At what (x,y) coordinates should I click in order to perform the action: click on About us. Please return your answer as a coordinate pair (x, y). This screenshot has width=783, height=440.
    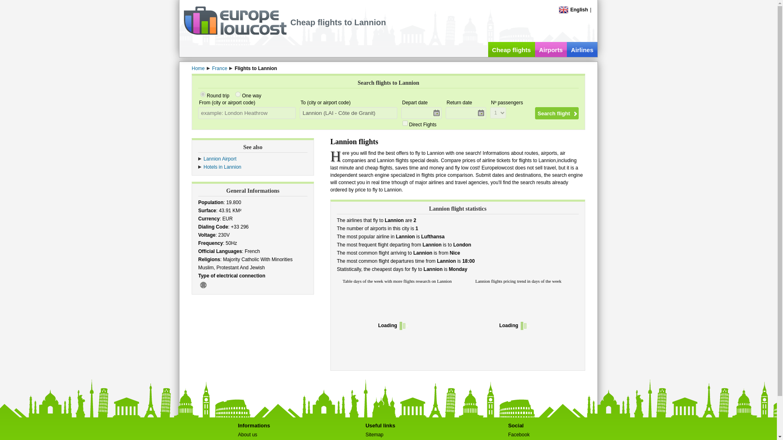
    Looking at the image, I should click on (247, 434).